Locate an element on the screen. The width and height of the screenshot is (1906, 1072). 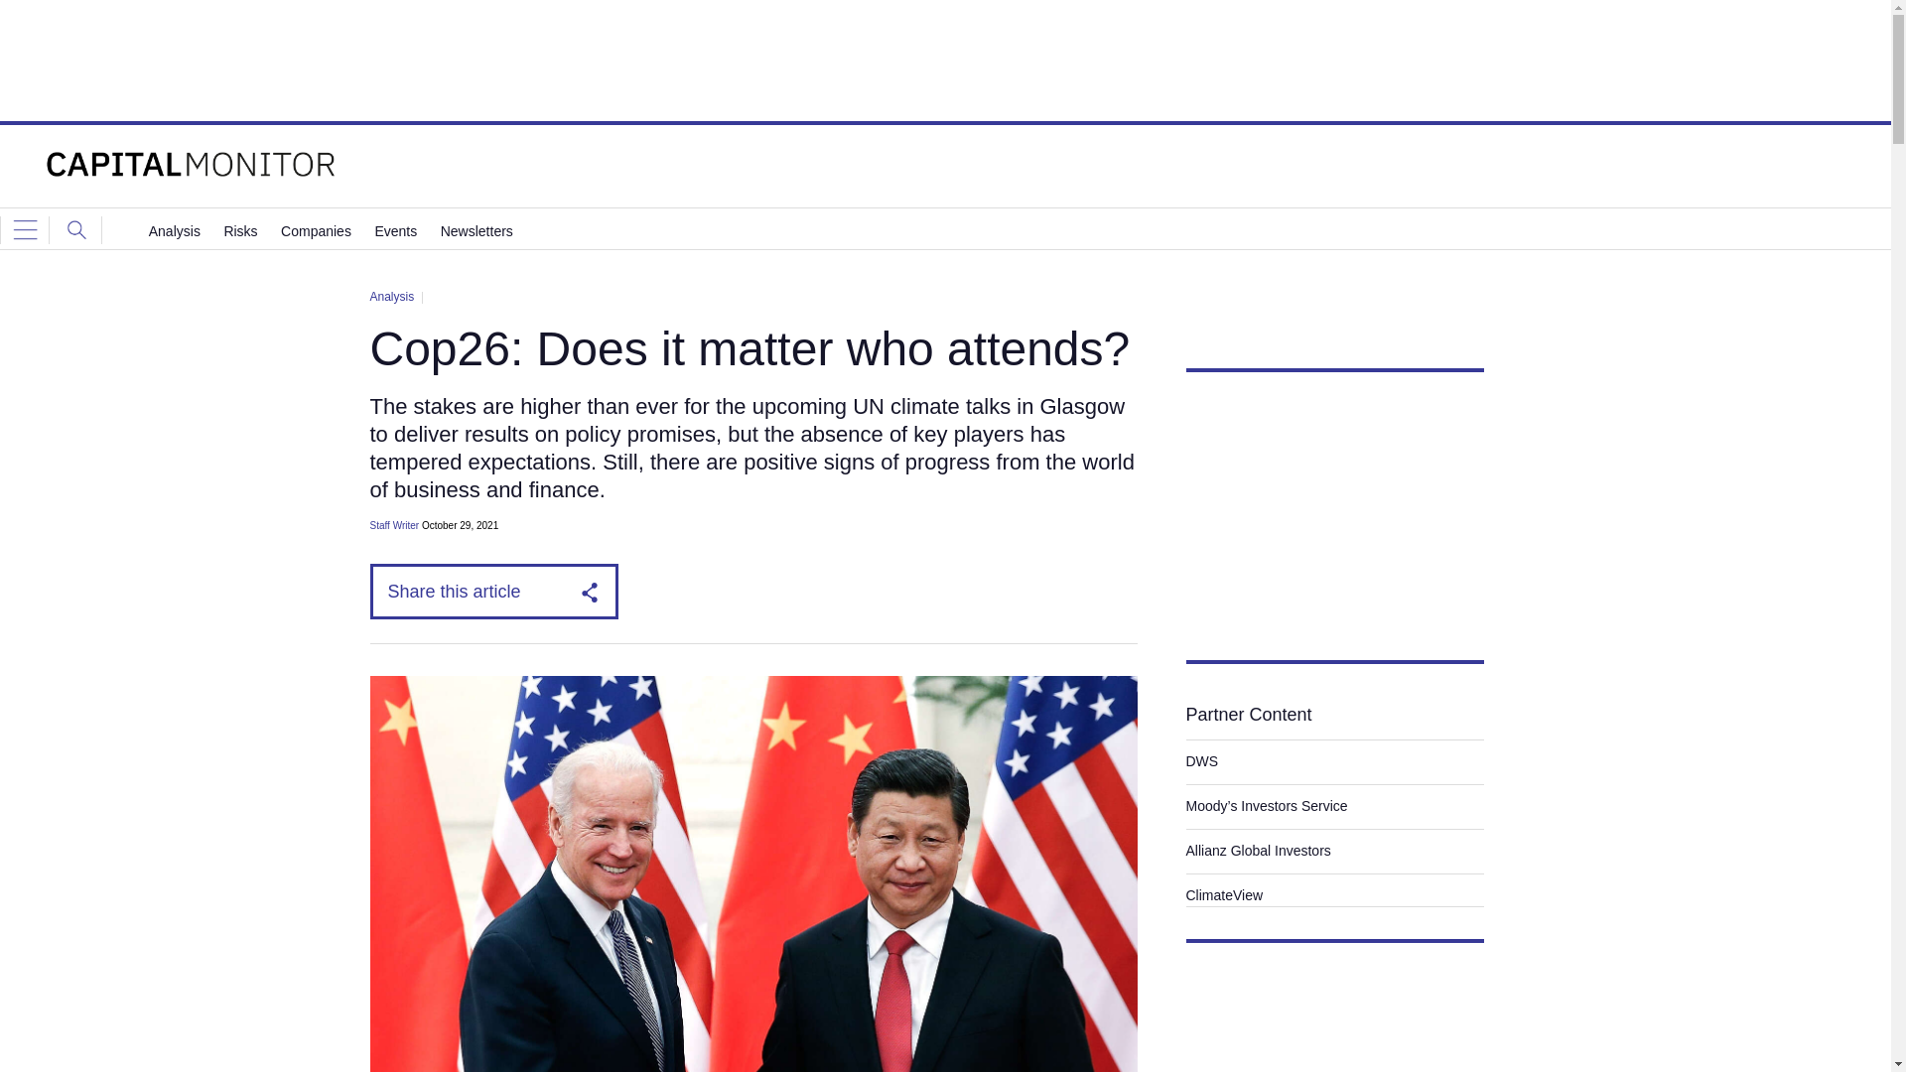
3rd party ad content is located at coordinates (1334, 504).